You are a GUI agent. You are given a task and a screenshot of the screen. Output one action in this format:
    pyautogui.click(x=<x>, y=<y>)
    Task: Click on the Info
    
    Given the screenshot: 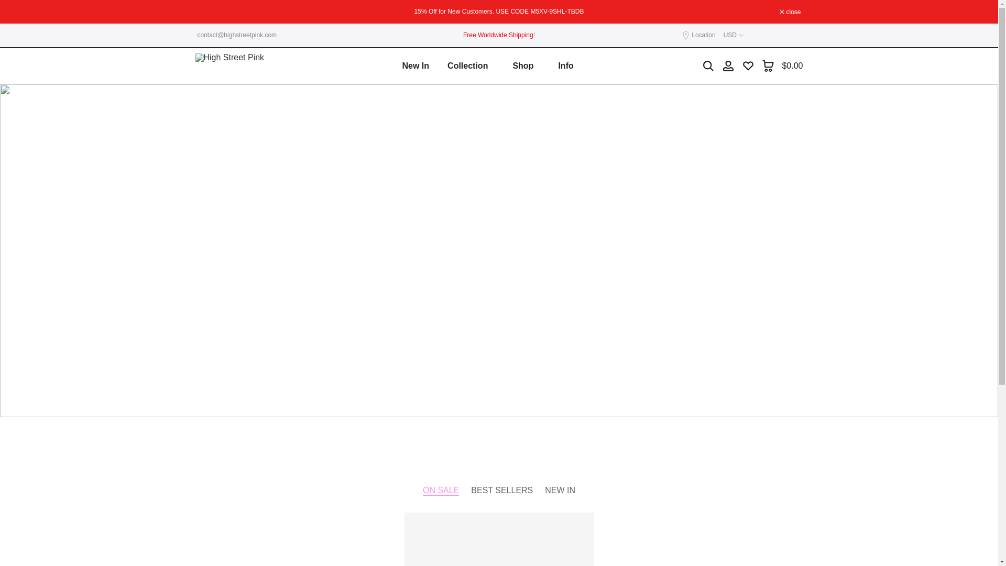 What is the action you would take?
    pyautogui.click(x=569, y=66)
    